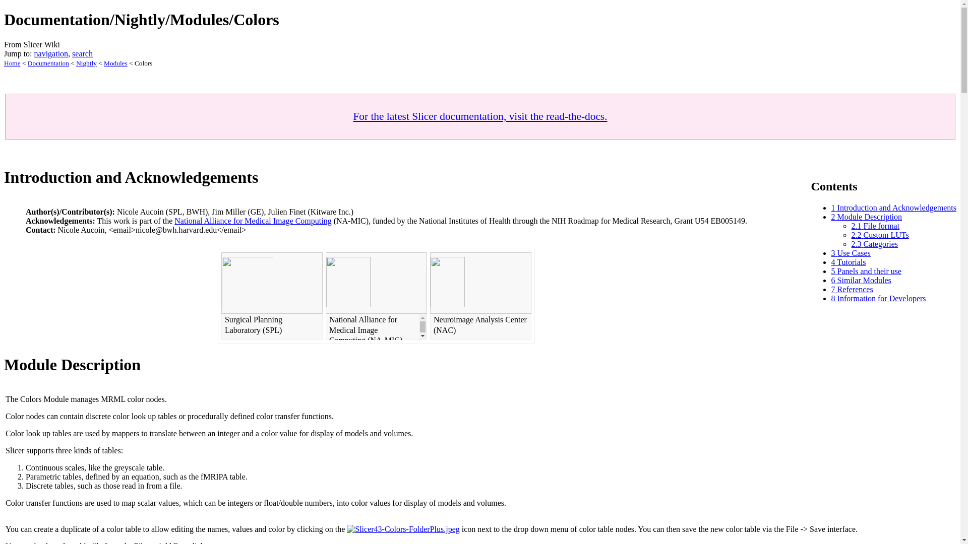 The width and height of the screenshot is (968, 544). I want to click on 7 References, so click(852, 289).